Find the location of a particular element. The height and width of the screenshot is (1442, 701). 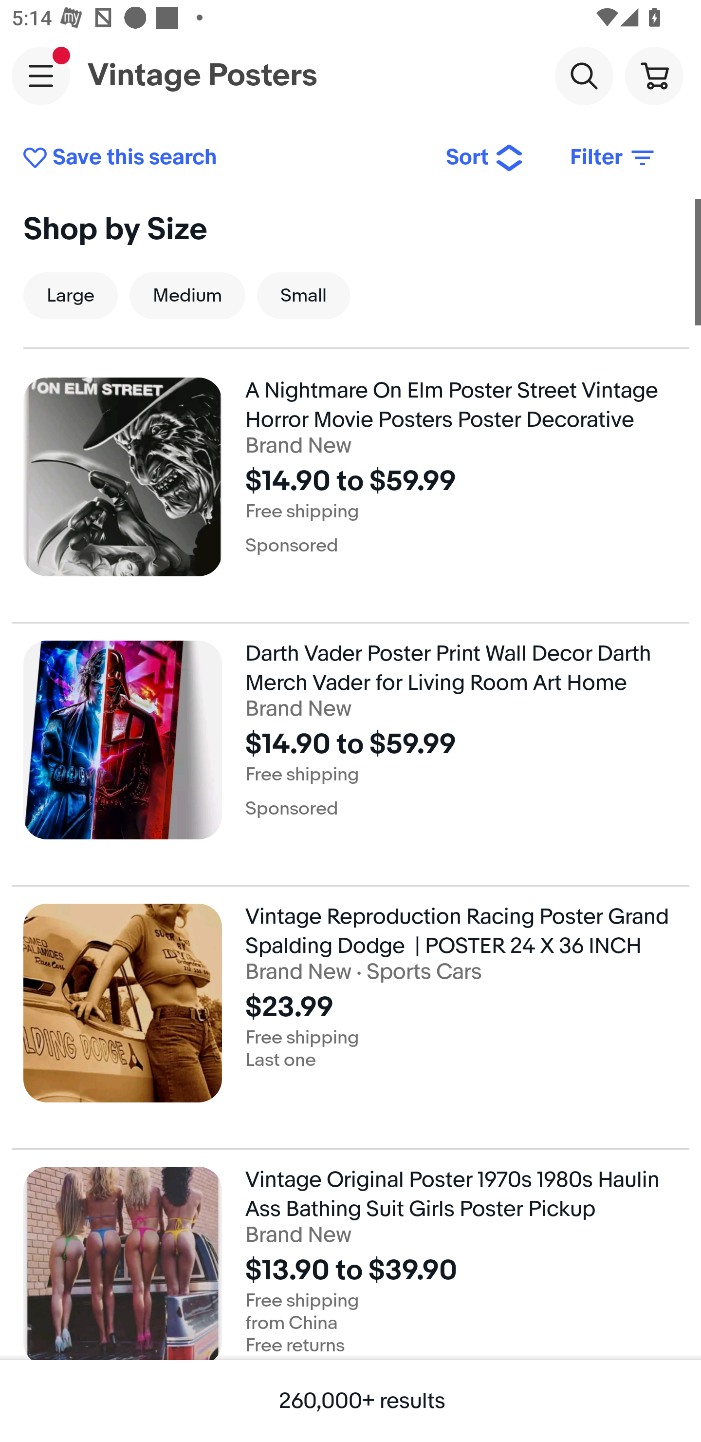

Small Small, Size is located at coordinates (303, 295).